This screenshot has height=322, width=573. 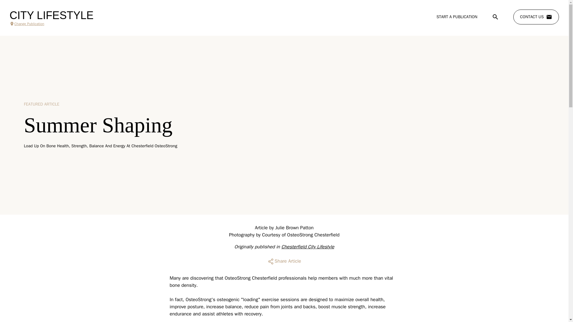 What do you see at coordinates (284, 261) in the screenshot?
I see `Share Article` at bounding box center [284, 261].